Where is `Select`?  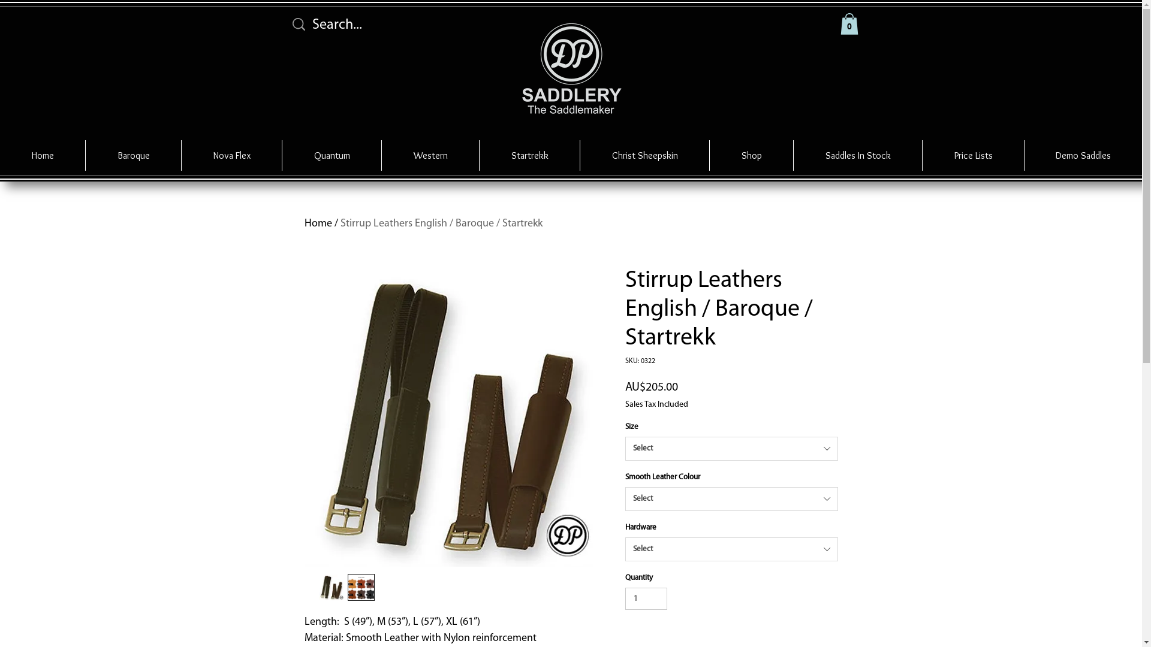 Select is located at coordinates (731, 449).